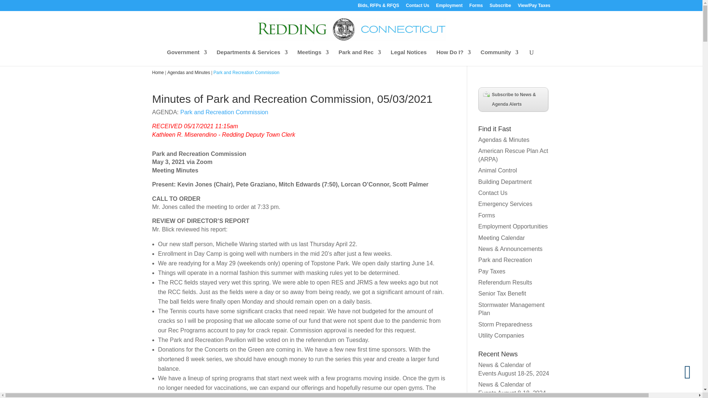 The height and width of the screenshot is (398, 708). What do you see at coordinates (158, 73) in the screenshot?
I see `Go to Town of Redding, Connecticut Official Website.` at bounding box center [158, 73].